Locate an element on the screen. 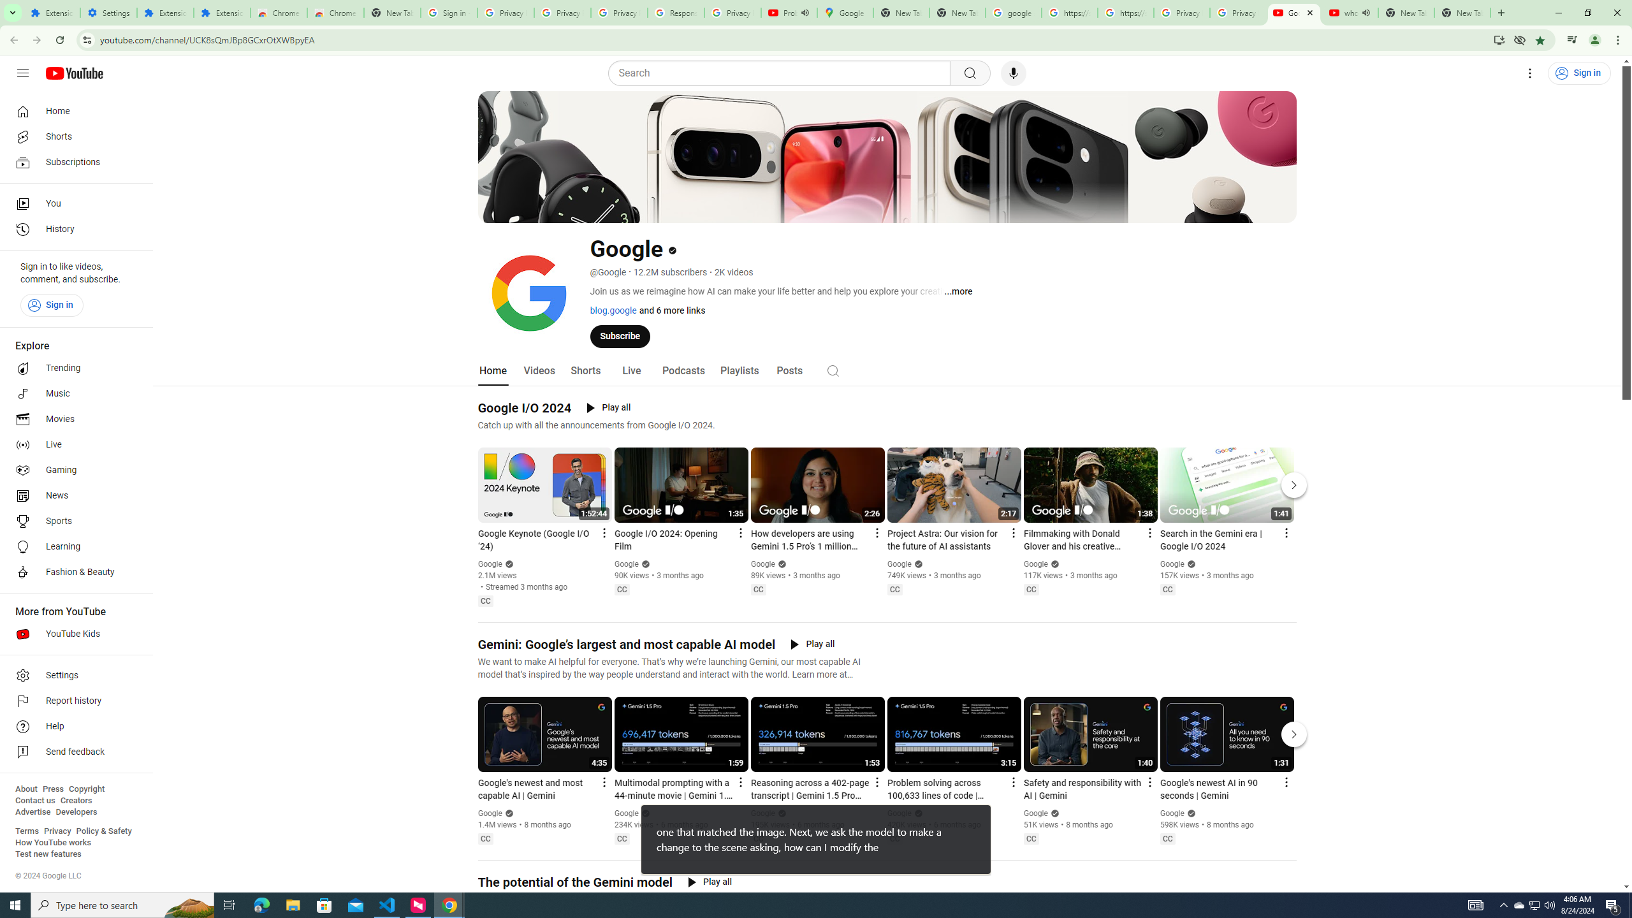 The image size is (1632, 918). Press is located at coordinates (52, 789).